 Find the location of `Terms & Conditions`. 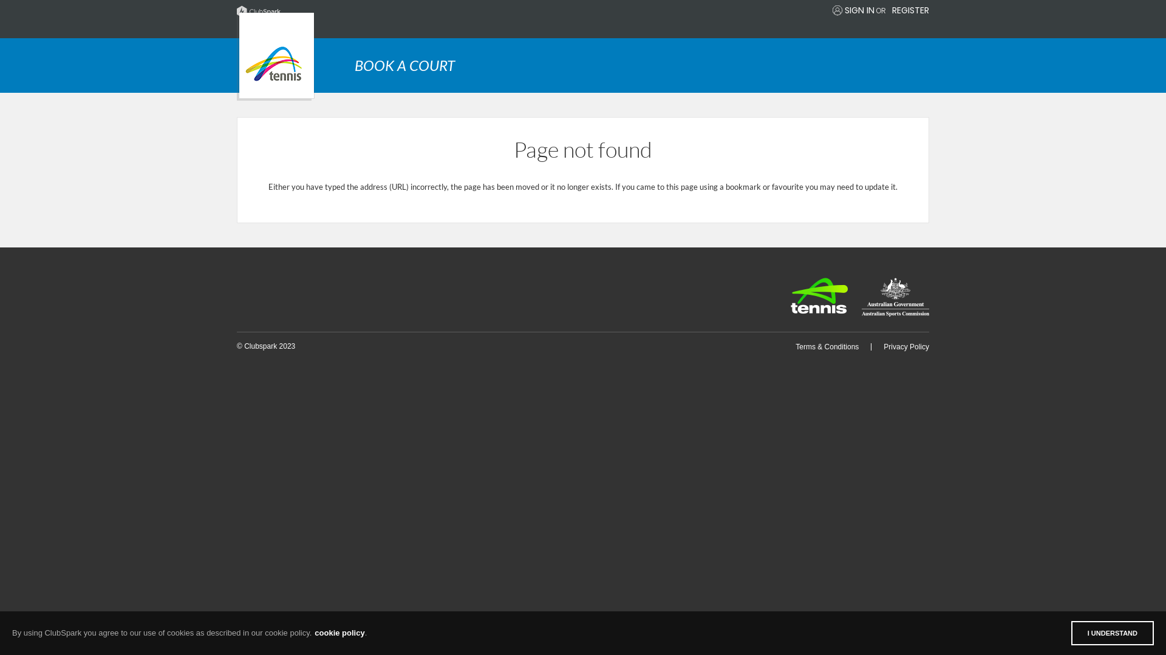

Terms & Conditions is located at coordinates (827, 347).